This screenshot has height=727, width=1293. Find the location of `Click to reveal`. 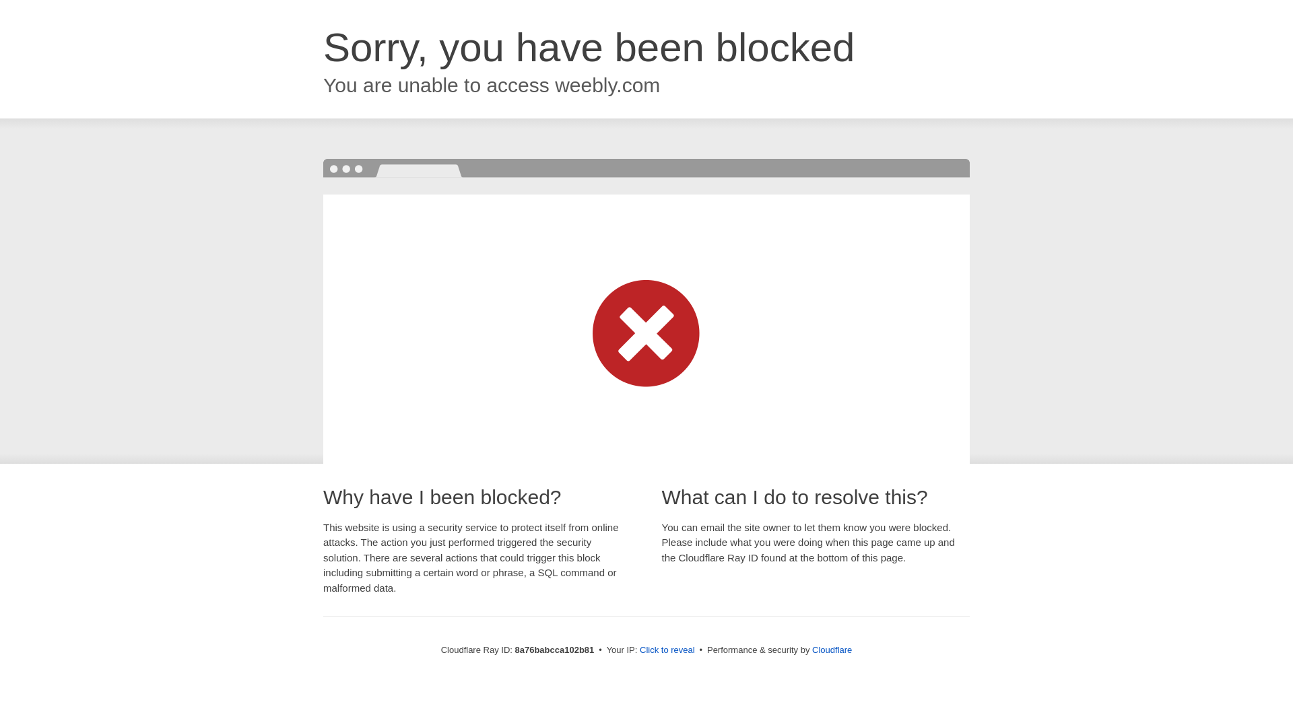

Click to reveal is located at coordinates (667, 650).